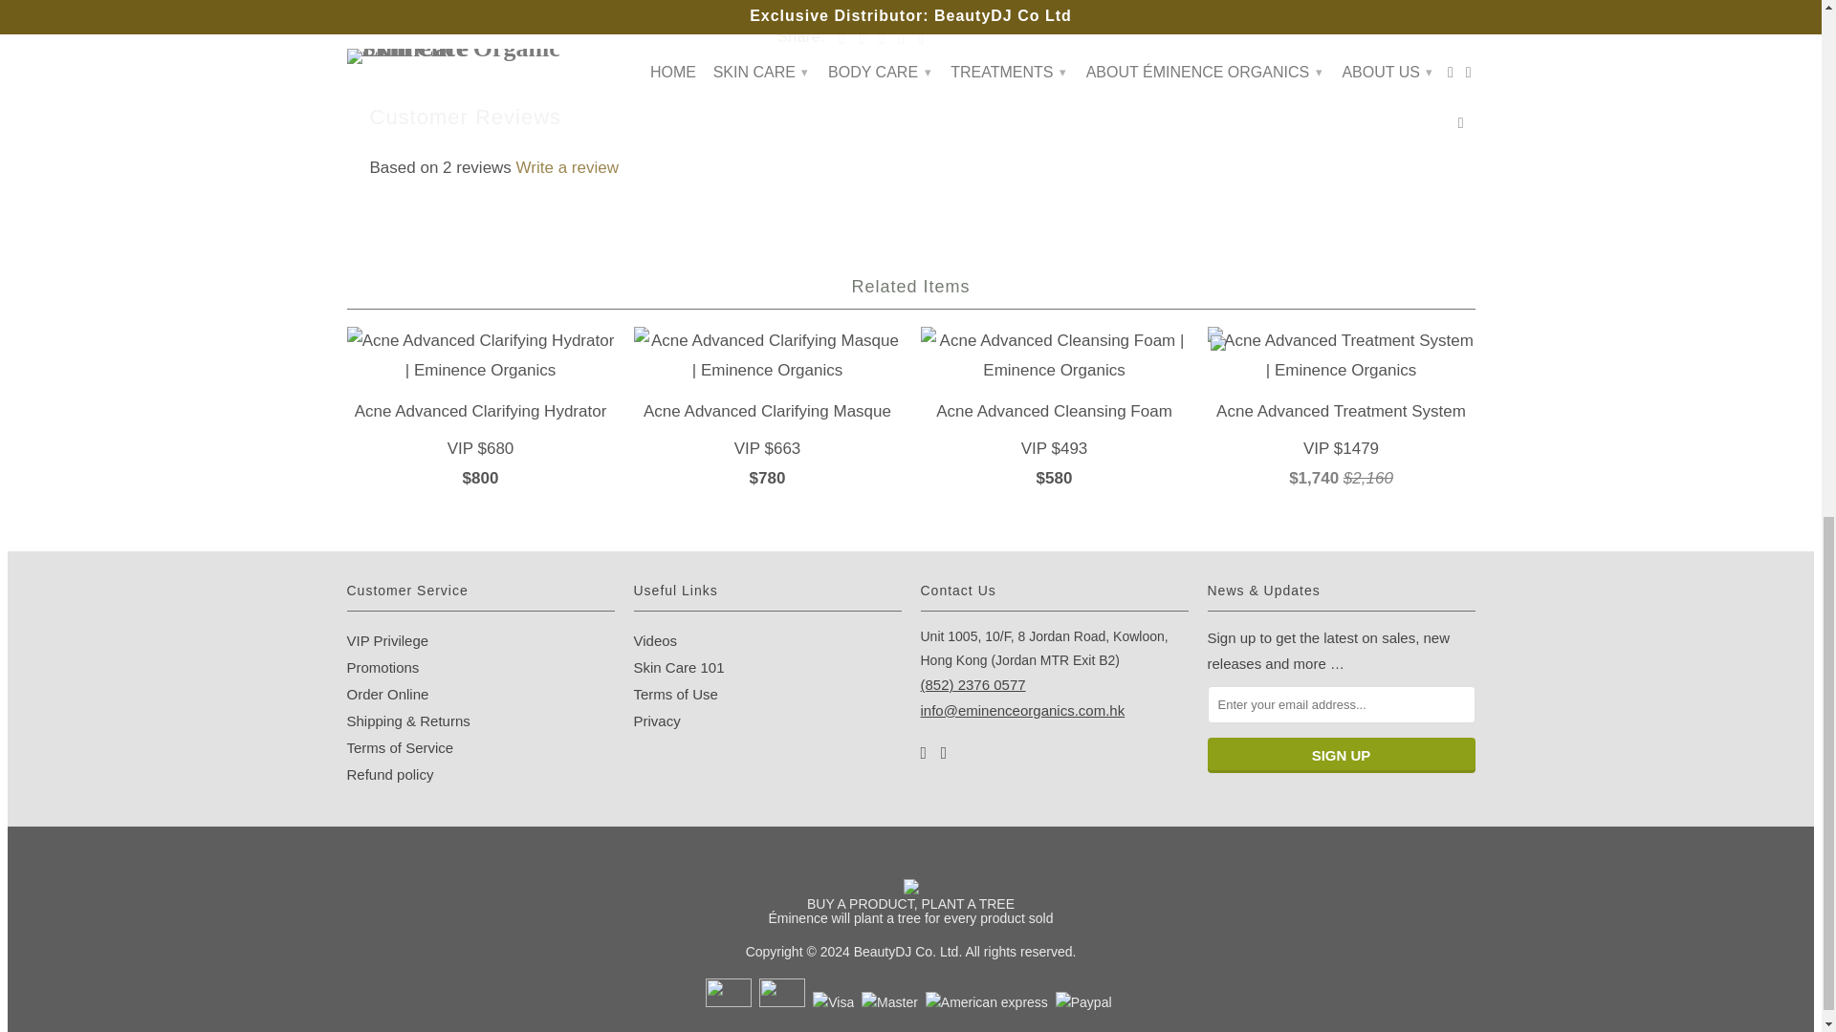 Image resolution: width=1836 pixels, height=1032 pixels. Describe the element at coordinates (382, 667) in the screenshot. I see `Promotions` at that location.